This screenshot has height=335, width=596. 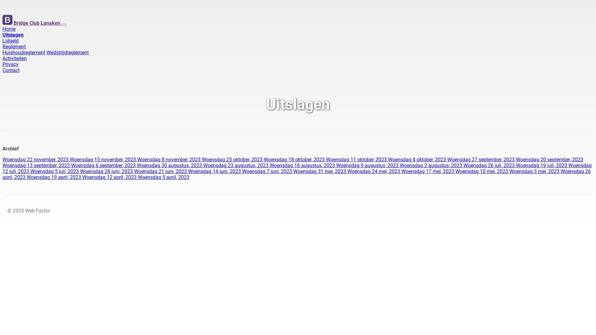 What do you see at coordinates (11, 65) in the screenshot?
I see `Privacy` at bounding box center [11, 65].